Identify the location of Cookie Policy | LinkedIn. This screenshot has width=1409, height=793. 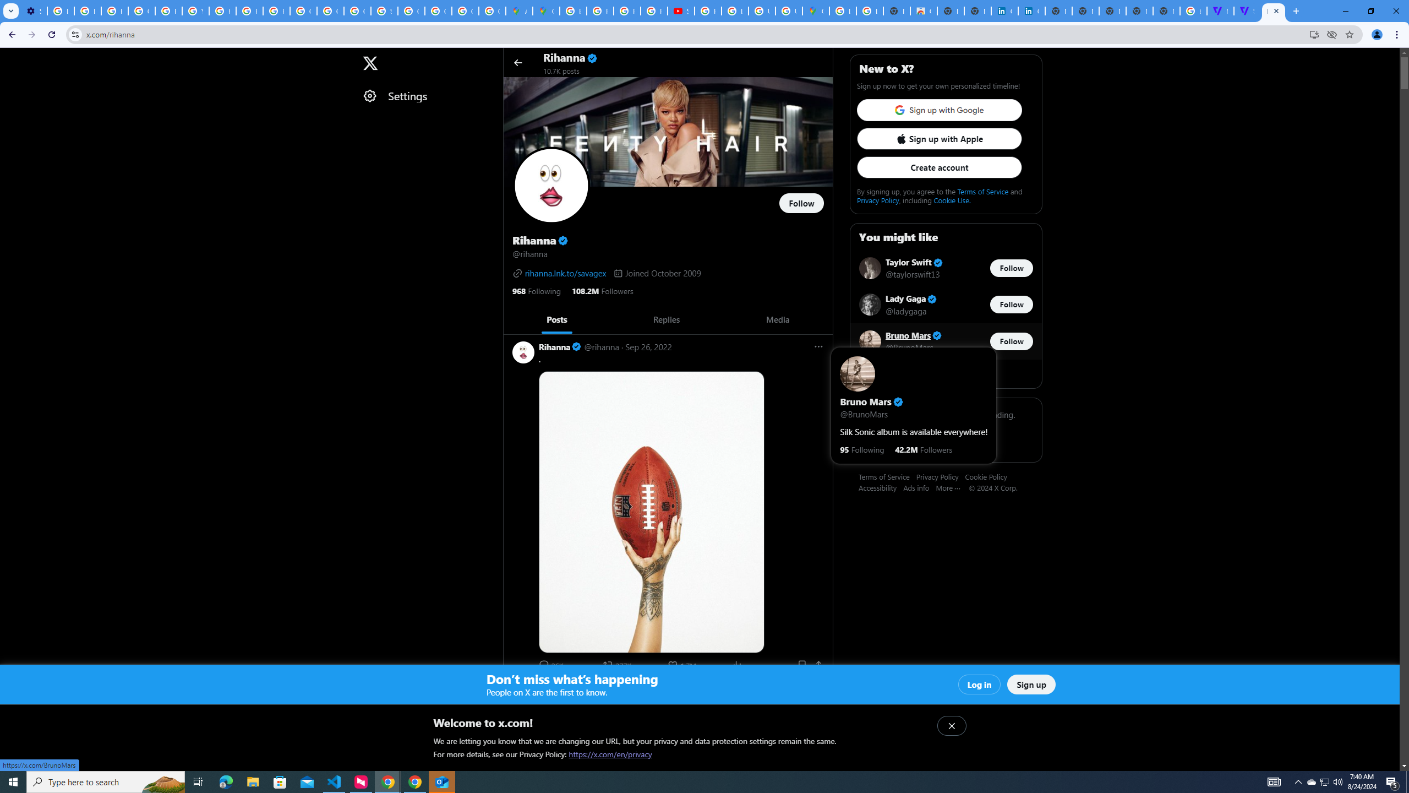
(1031, 11).